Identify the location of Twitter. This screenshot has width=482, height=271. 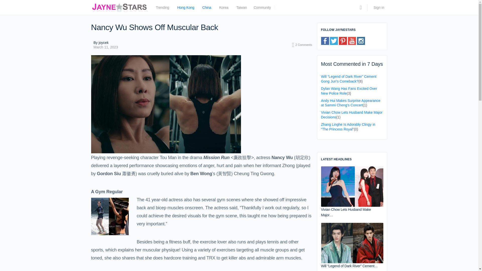
(334, 41).